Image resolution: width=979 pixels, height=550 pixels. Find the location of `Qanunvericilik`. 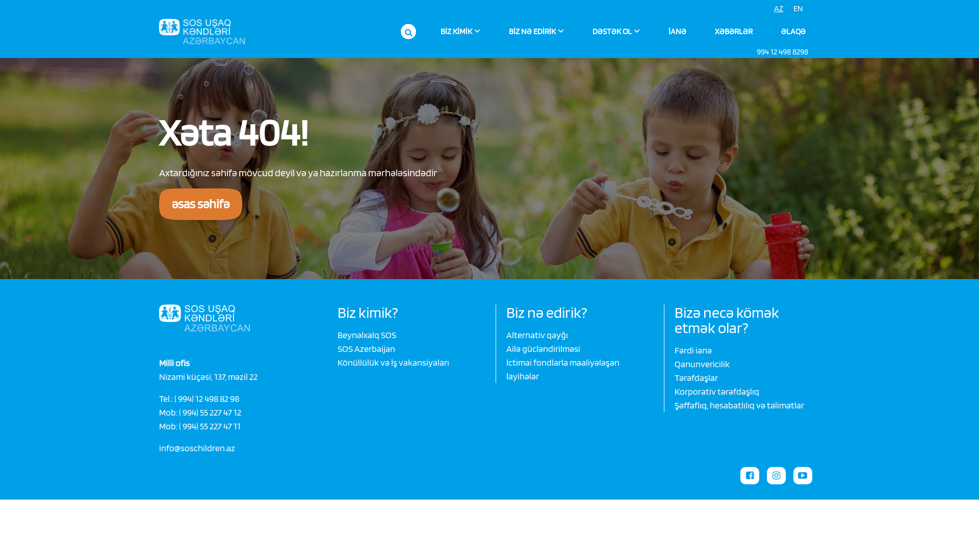

Qanunvericilik is located at coordinates (702, 364).